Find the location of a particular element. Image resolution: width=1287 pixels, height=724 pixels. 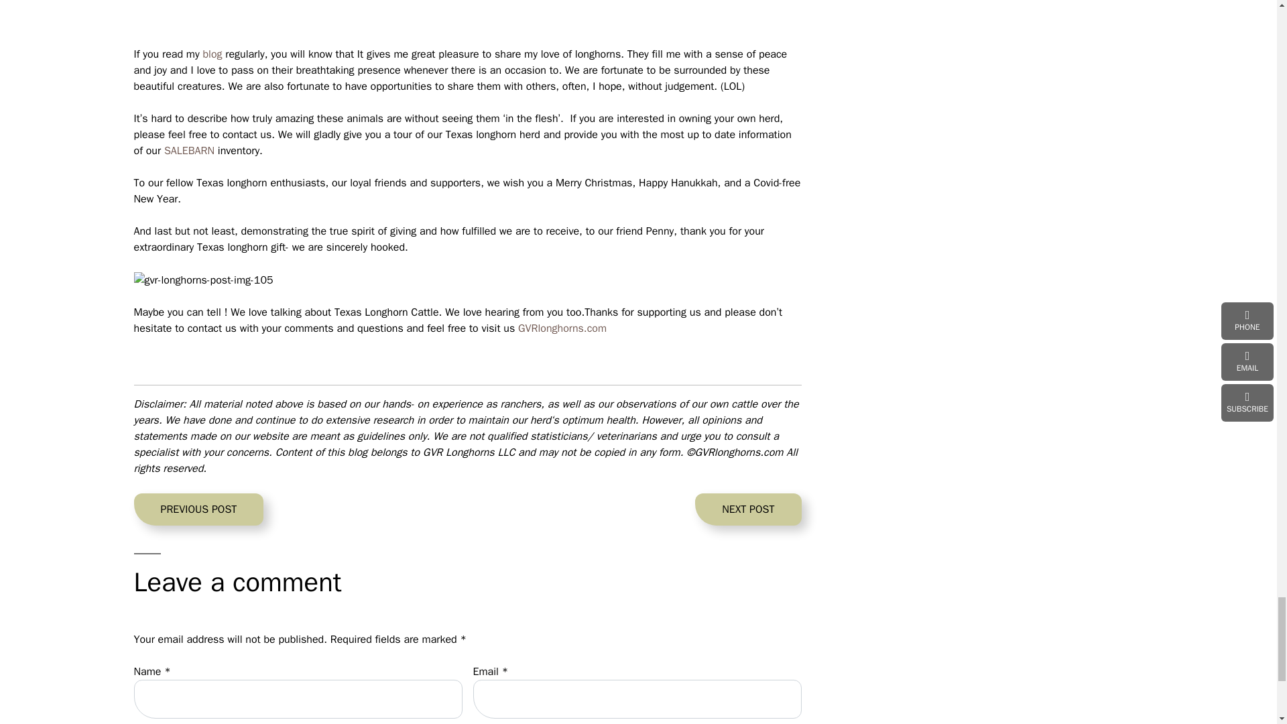

SALEBARN is located at coordinates (198, 509).